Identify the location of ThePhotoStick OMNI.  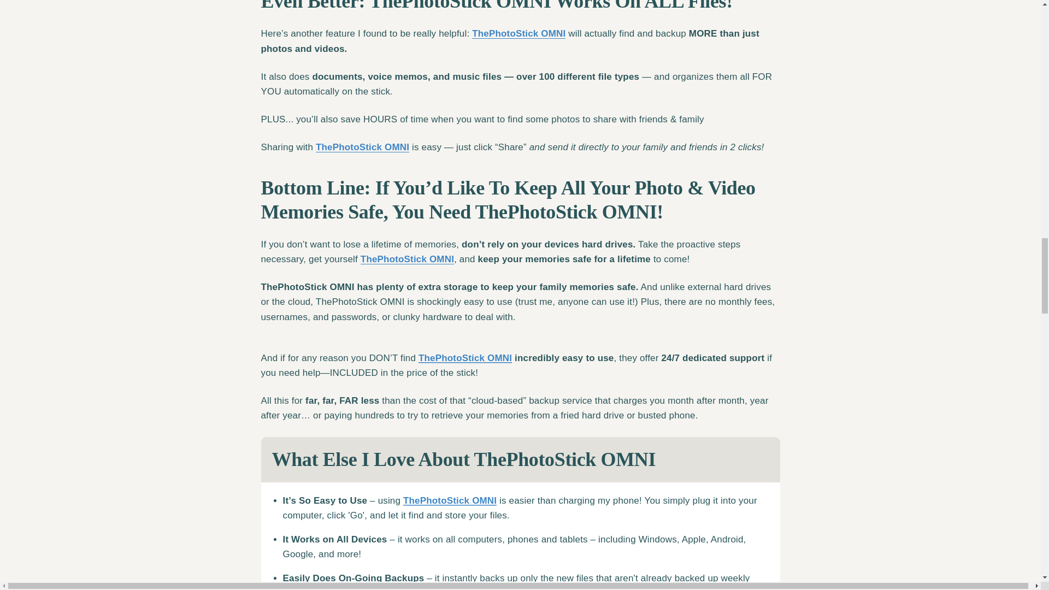
(449, 500).